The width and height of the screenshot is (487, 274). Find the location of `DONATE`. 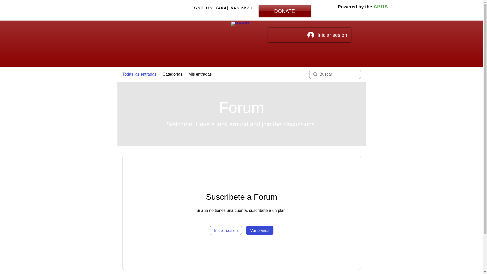

DONATE is located at coordinates (285, 11).